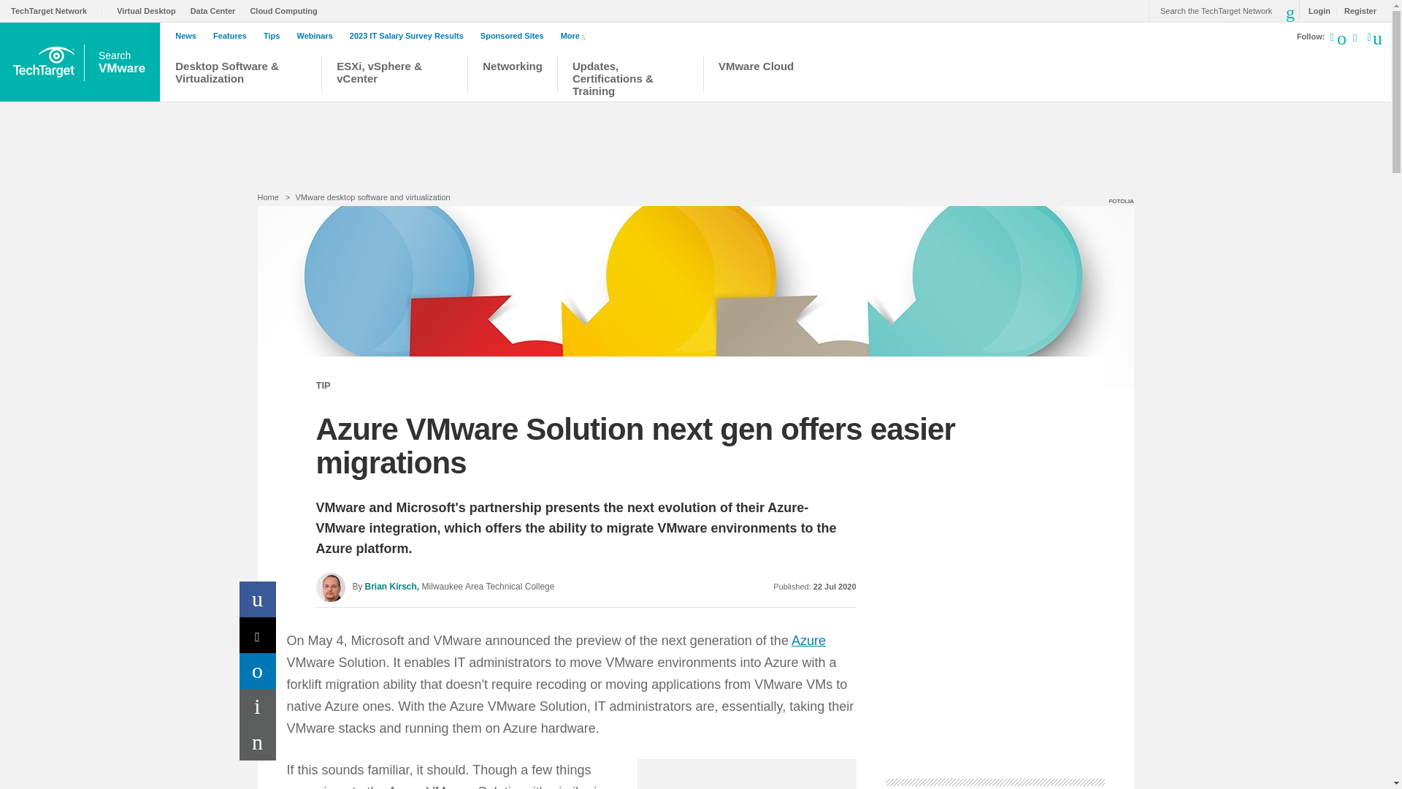  I want to click on Email a Friend, so click(258, 742).